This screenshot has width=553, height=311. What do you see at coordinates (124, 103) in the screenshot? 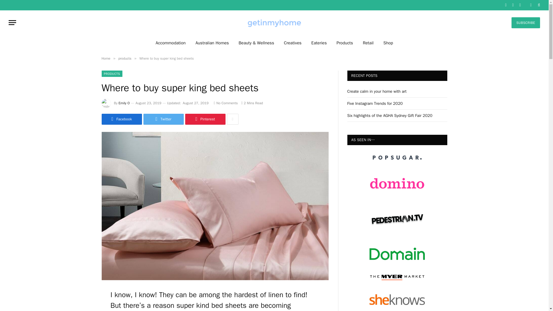
I see `Emily O` at bounding box center [124, 103].